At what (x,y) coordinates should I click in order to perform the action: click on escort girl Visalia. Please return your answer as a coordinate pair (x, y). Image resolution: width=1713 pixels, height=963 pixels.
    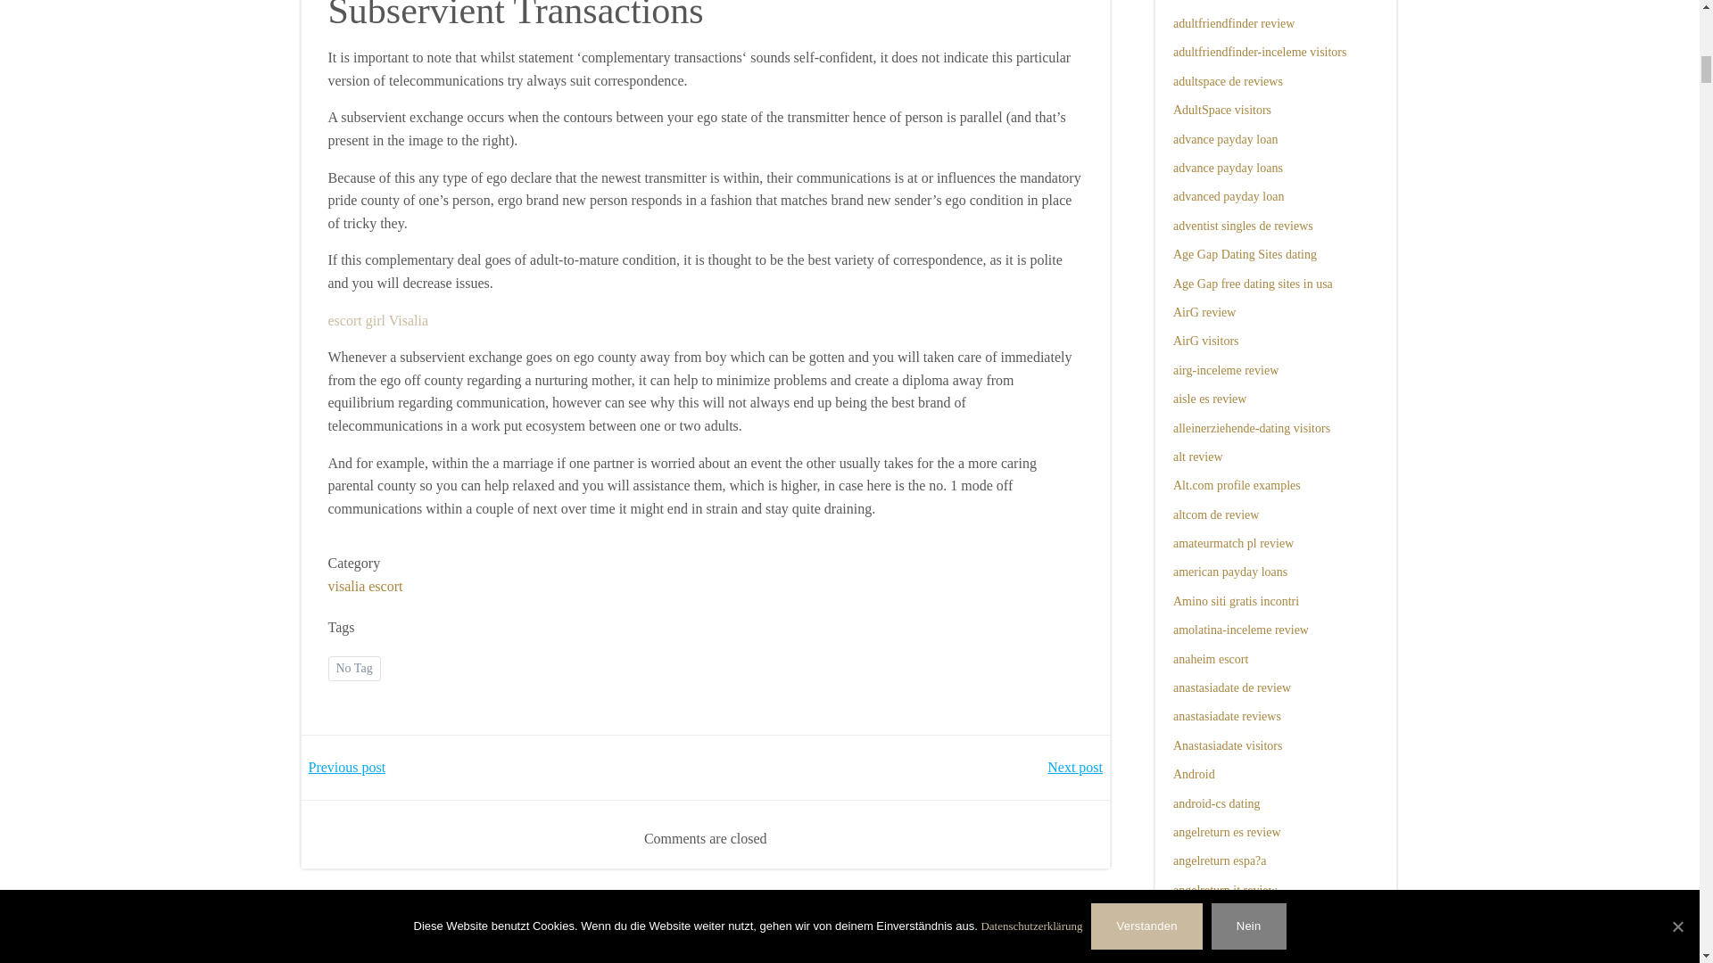
    Looking at the image, I should click on (378, 321).